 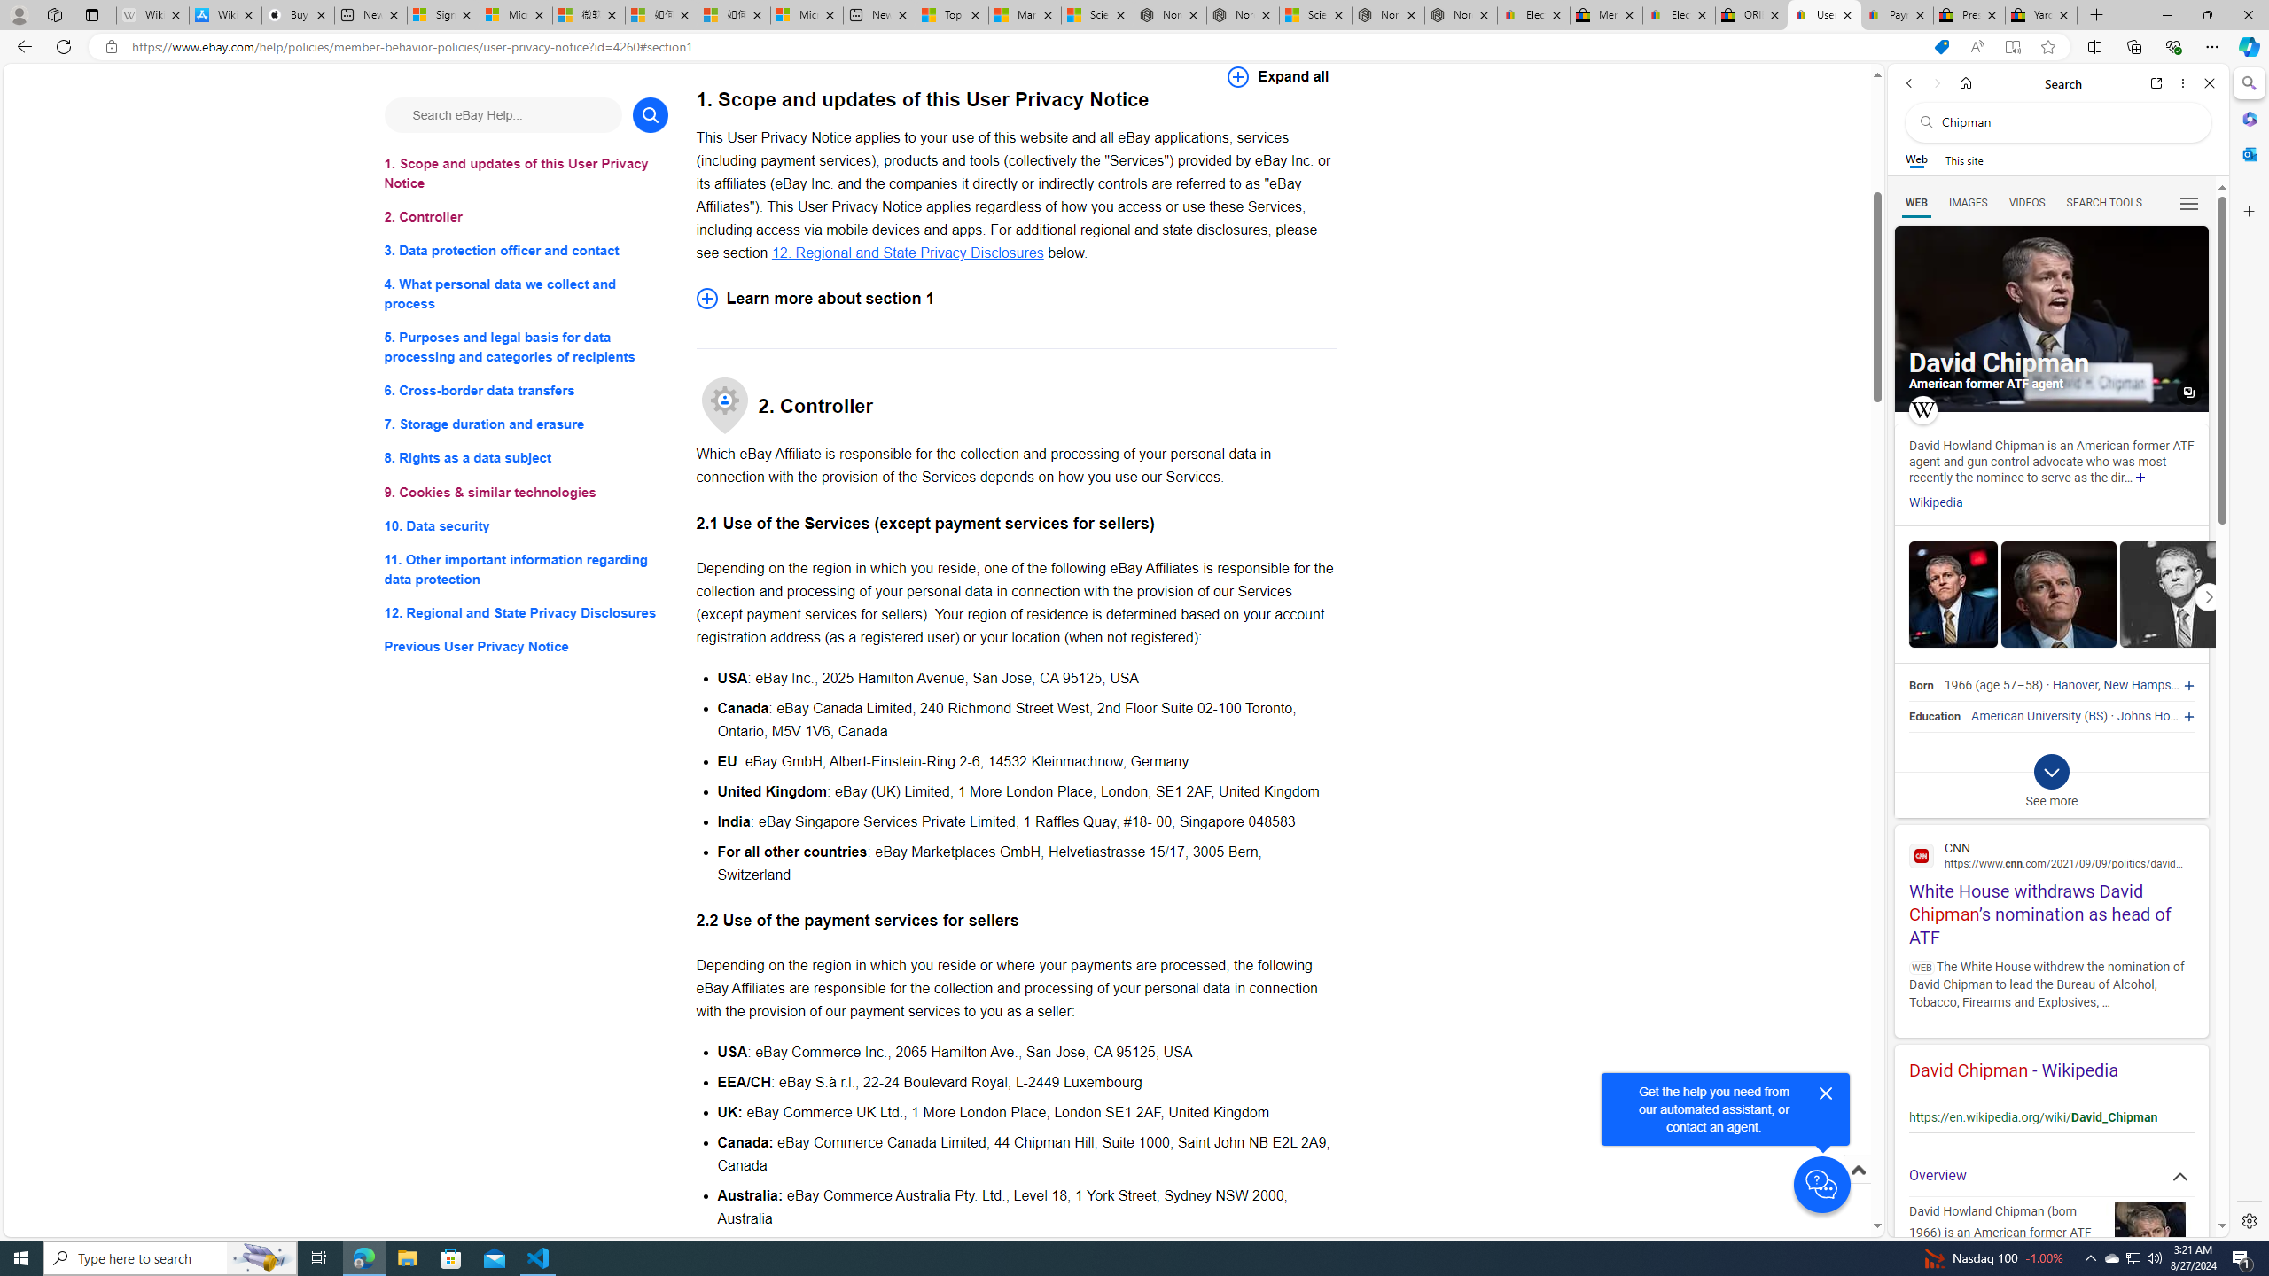 What do you see at coordinates (1897, 15) in the screenshot?
I see `Payments Terms of Use | eBay.com` at bounding box center [1897, 15].